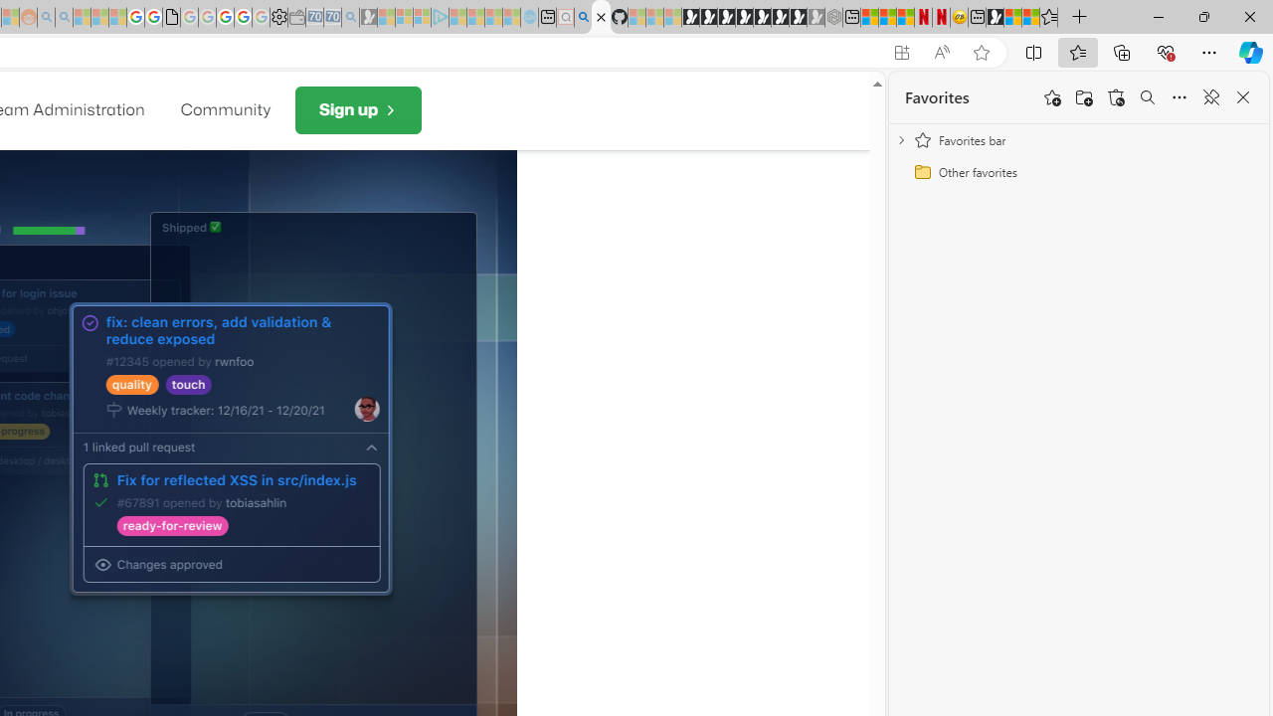 This screenshot has height=716, width=1273. Describe the element at coordinates (1180, 97) in the screenshot. I see `More options` at that location.